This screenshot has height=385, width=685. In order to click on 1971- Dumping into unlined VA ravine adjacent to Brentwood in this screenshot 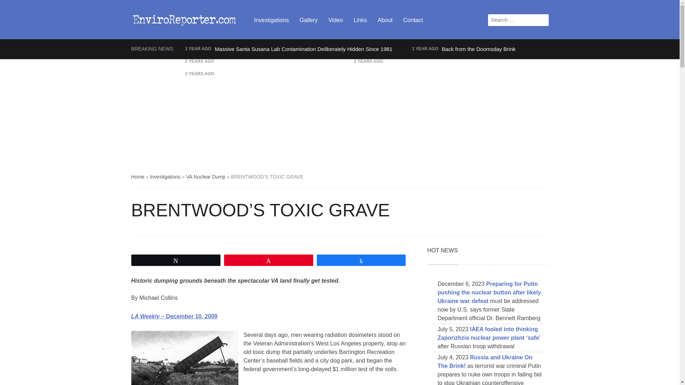, I will do `click(185, 358)`.